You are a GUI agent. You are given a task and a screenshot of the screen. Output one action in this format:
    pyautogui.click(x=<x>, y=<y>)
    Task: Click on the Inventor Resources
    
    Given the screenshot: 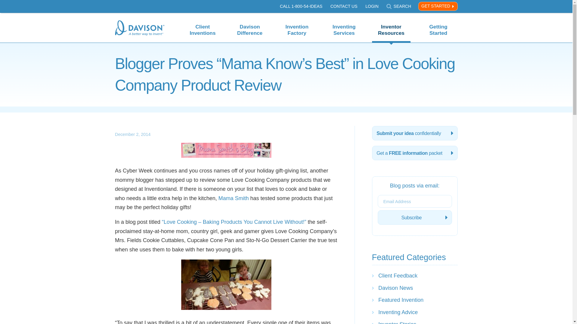 What is the action you would take?
    pyautogui.click(x=391, y=26)
    